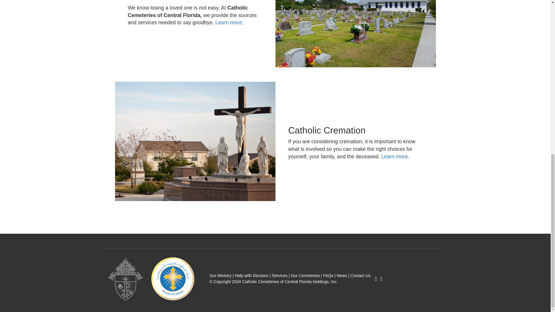 This screenshot has height=312, width=555. What do you see at coordinates (342, 277) in the screenshot?
I see `News` at bounding box center [342, 277].